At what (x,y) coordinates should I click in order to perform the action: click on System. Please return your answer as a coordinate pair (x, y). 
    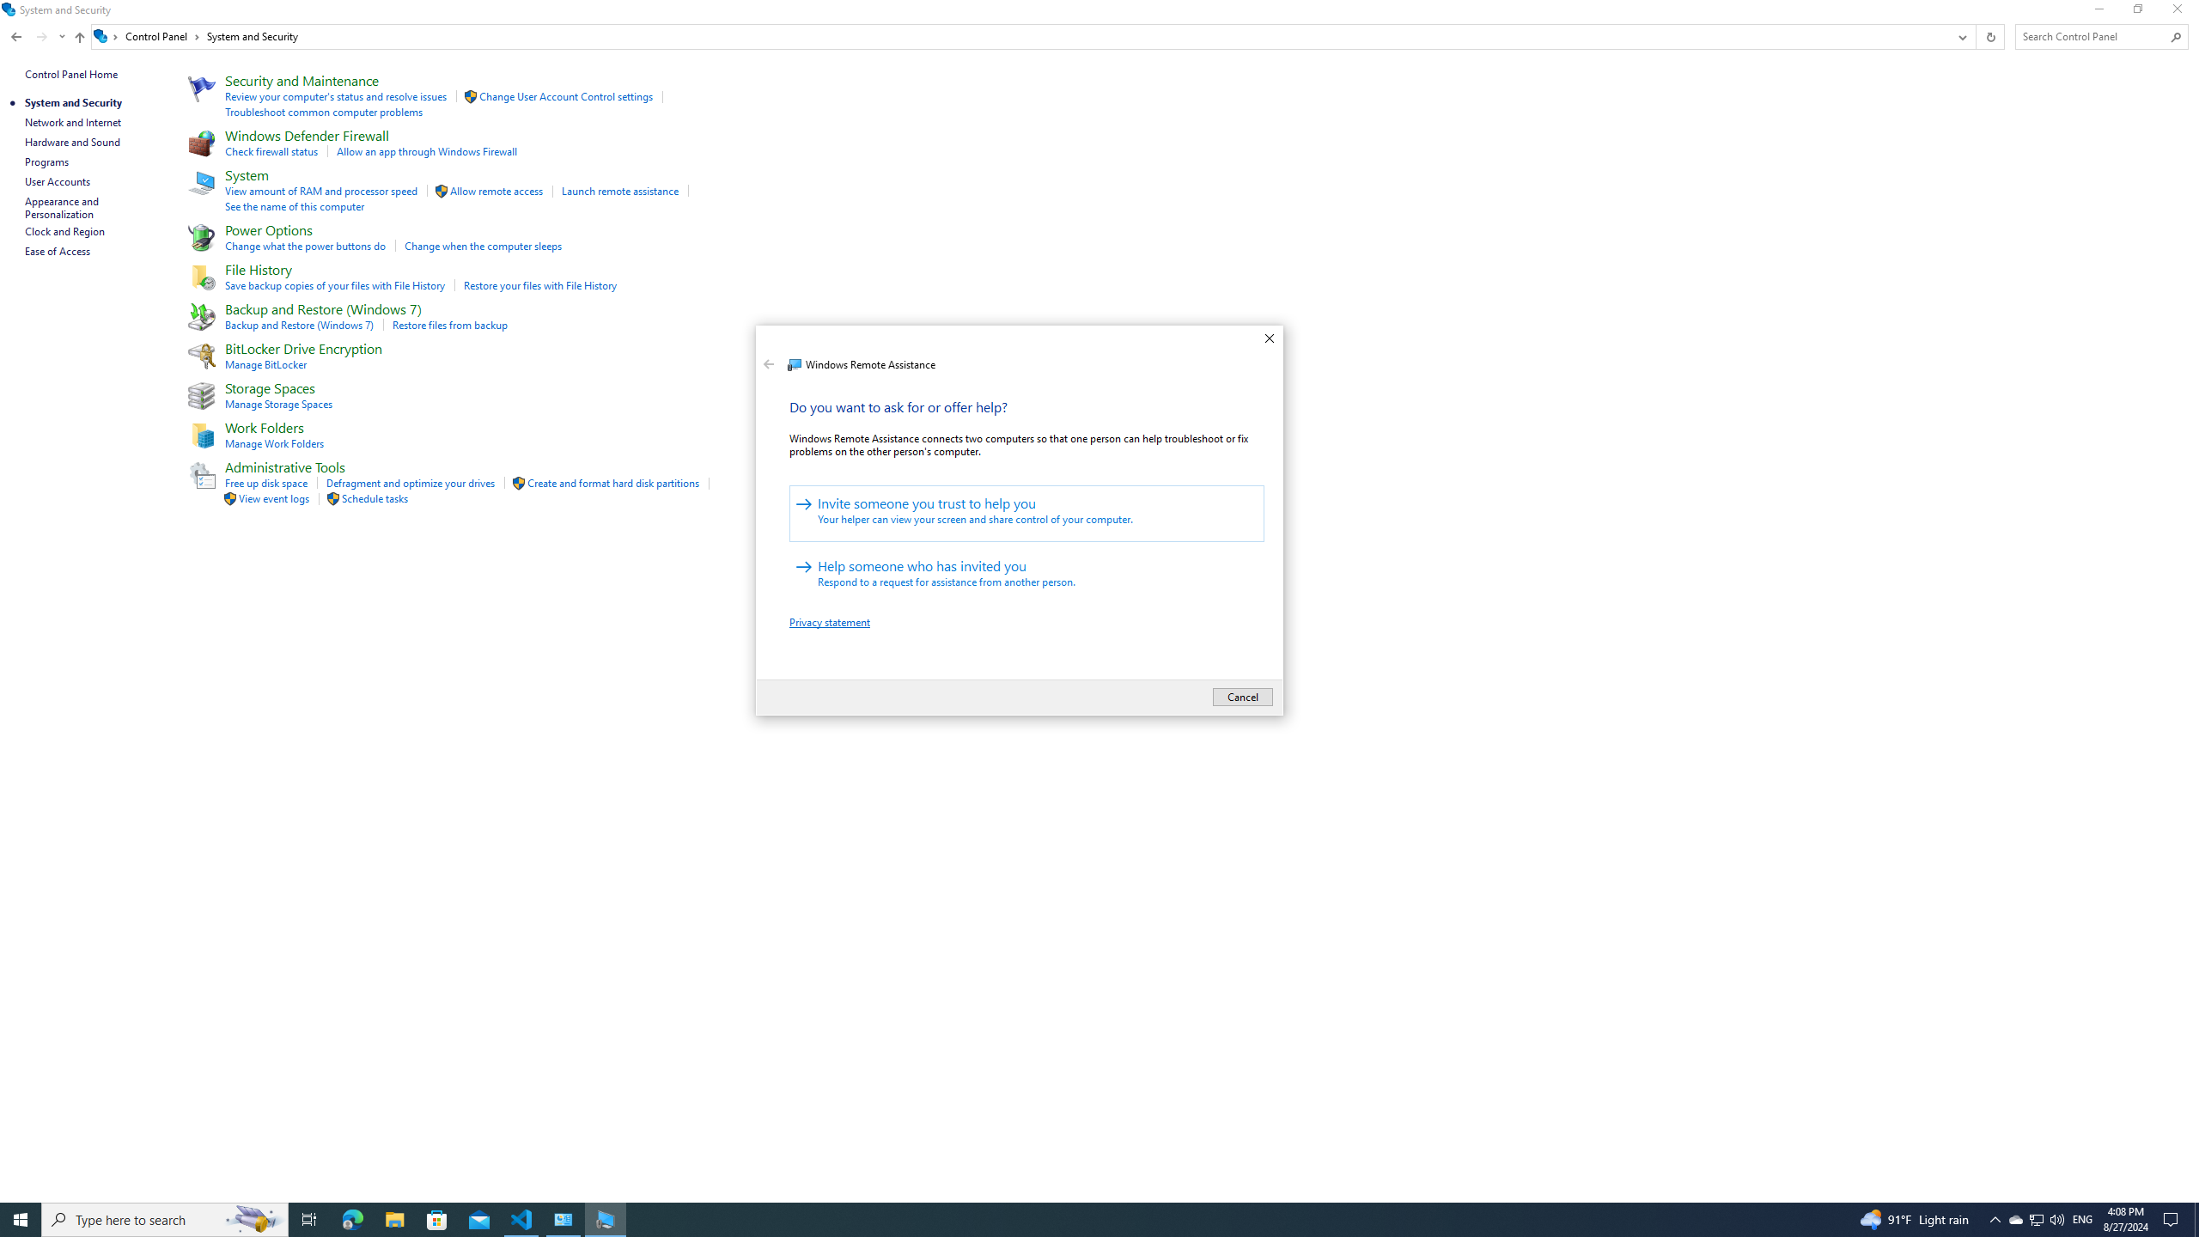
    Looking at the image, I should click on (394, 1220).